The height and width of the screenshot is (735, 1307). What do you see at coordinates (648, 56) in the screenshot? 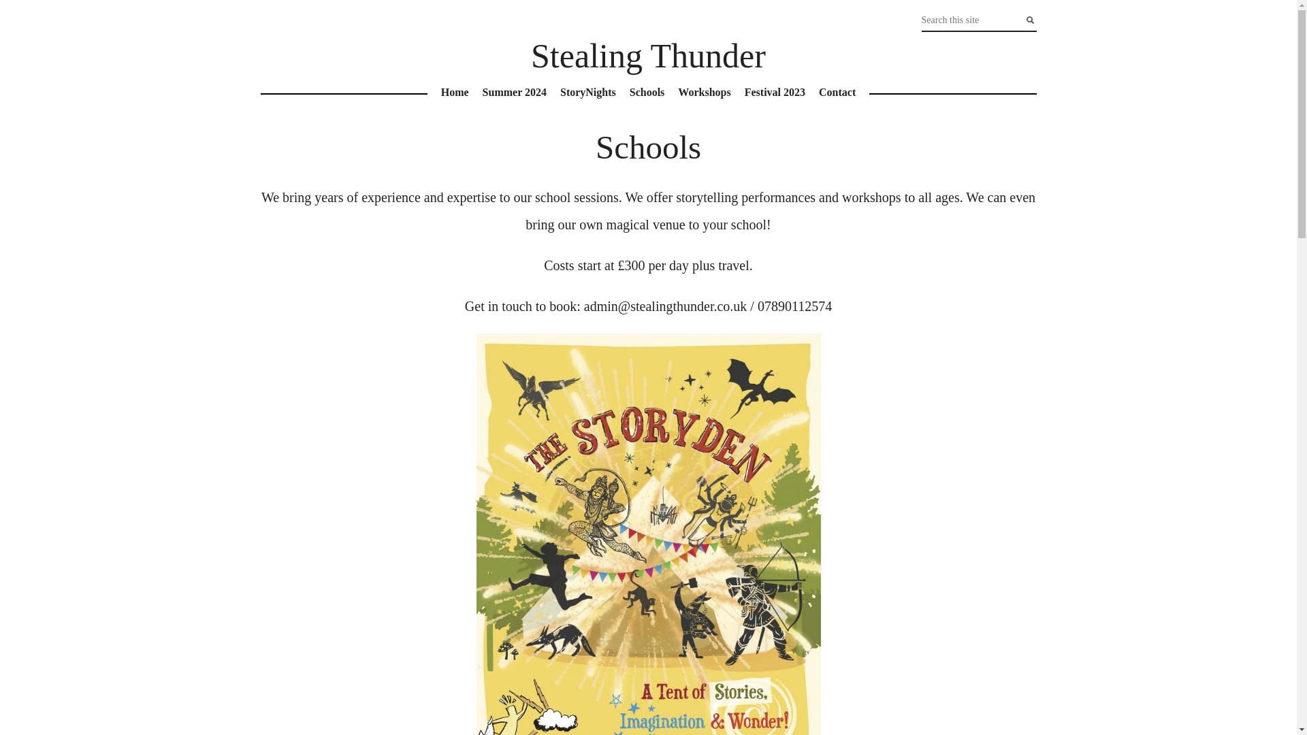
I see `Stealing Thunder` at bounding box center [648, 56].